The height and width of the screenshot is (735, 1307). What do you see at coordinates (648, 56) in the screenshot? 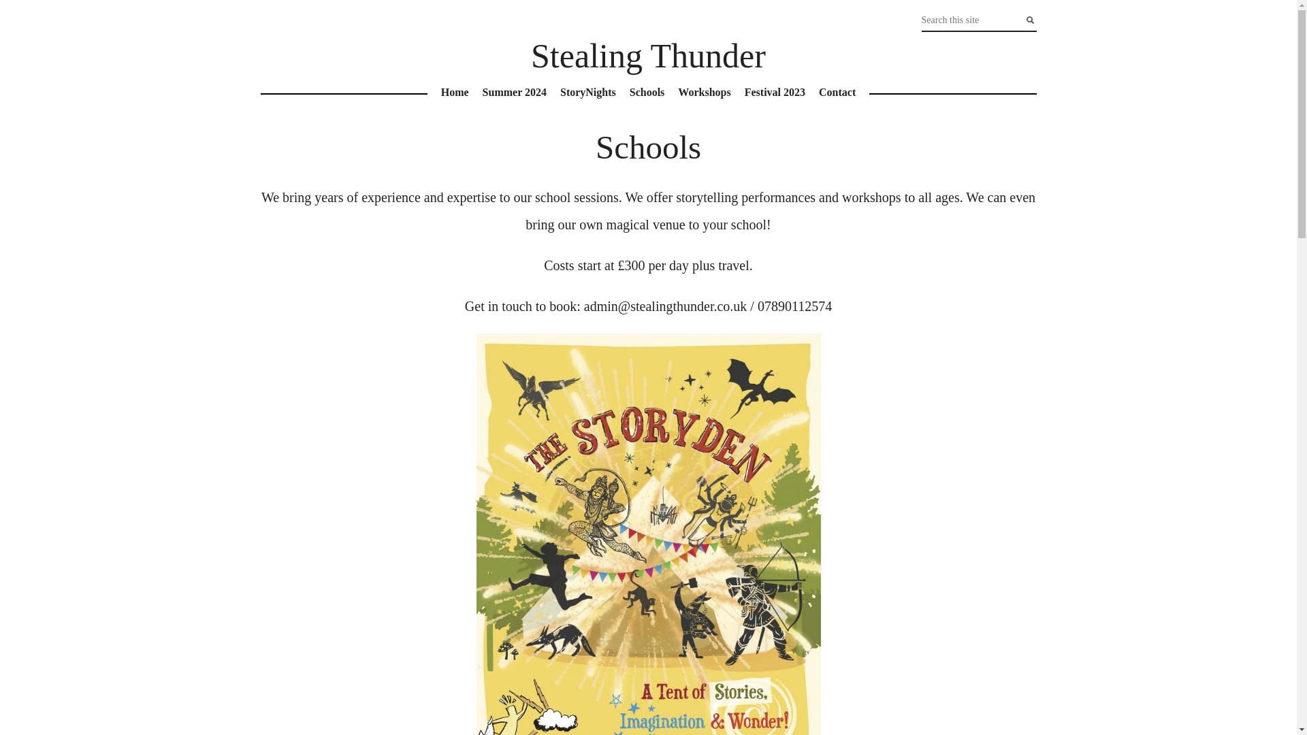
I see `Stealing Thunder` at bounding box center [648, 56].